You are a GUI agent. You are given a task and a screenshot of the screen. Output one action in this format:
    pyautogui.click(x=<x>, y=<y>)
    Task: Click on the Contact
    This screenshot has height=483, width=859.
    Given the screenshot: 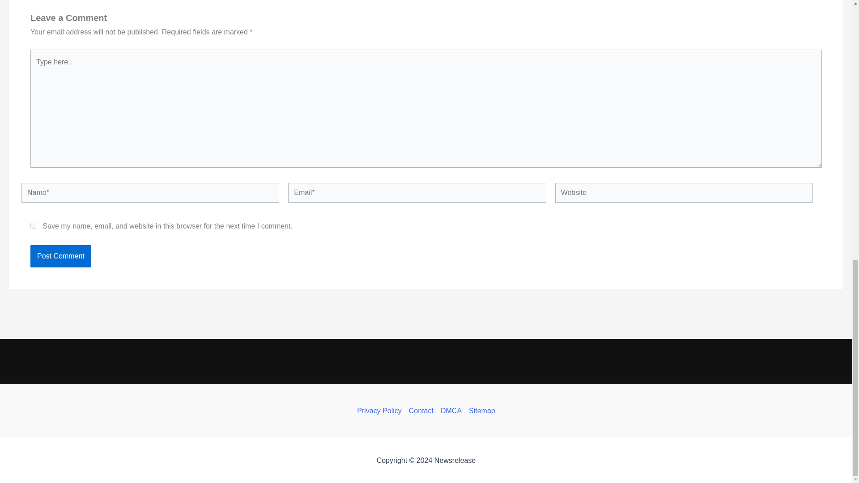 What is the action you would take?
    pyautogui.click(x=421, y=411)
    